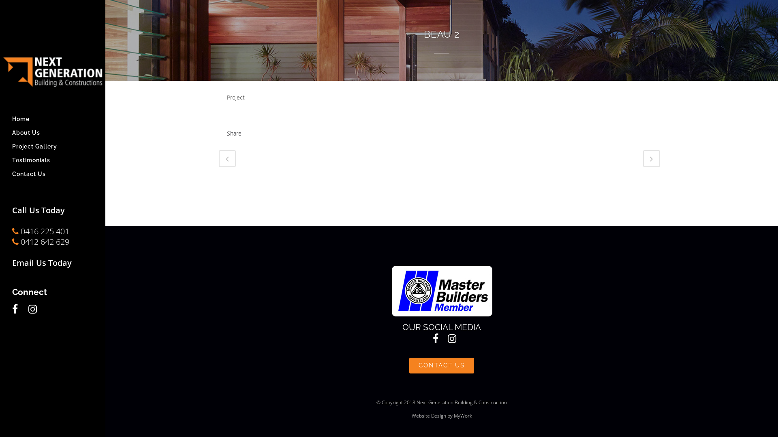  I want to click on Project Gallery, so click(53, 146).